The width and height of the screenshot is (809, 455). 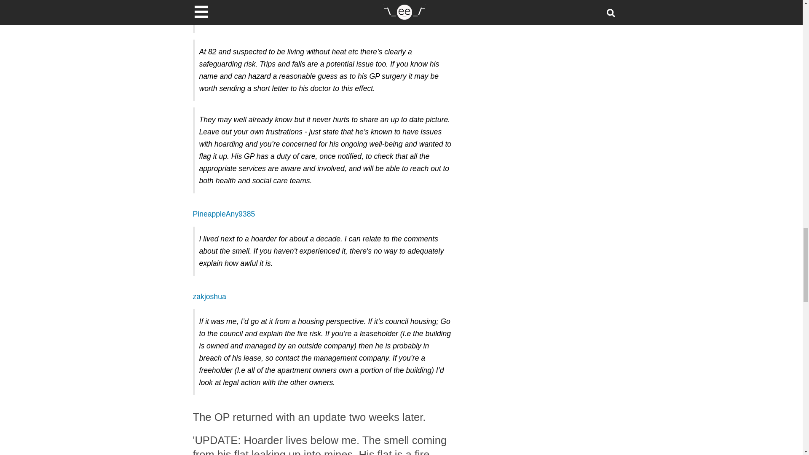 What do you see at coordinates (224, 214) in the screenshot?
I see `PineappleAny9385` at bounding box center [224, 214].